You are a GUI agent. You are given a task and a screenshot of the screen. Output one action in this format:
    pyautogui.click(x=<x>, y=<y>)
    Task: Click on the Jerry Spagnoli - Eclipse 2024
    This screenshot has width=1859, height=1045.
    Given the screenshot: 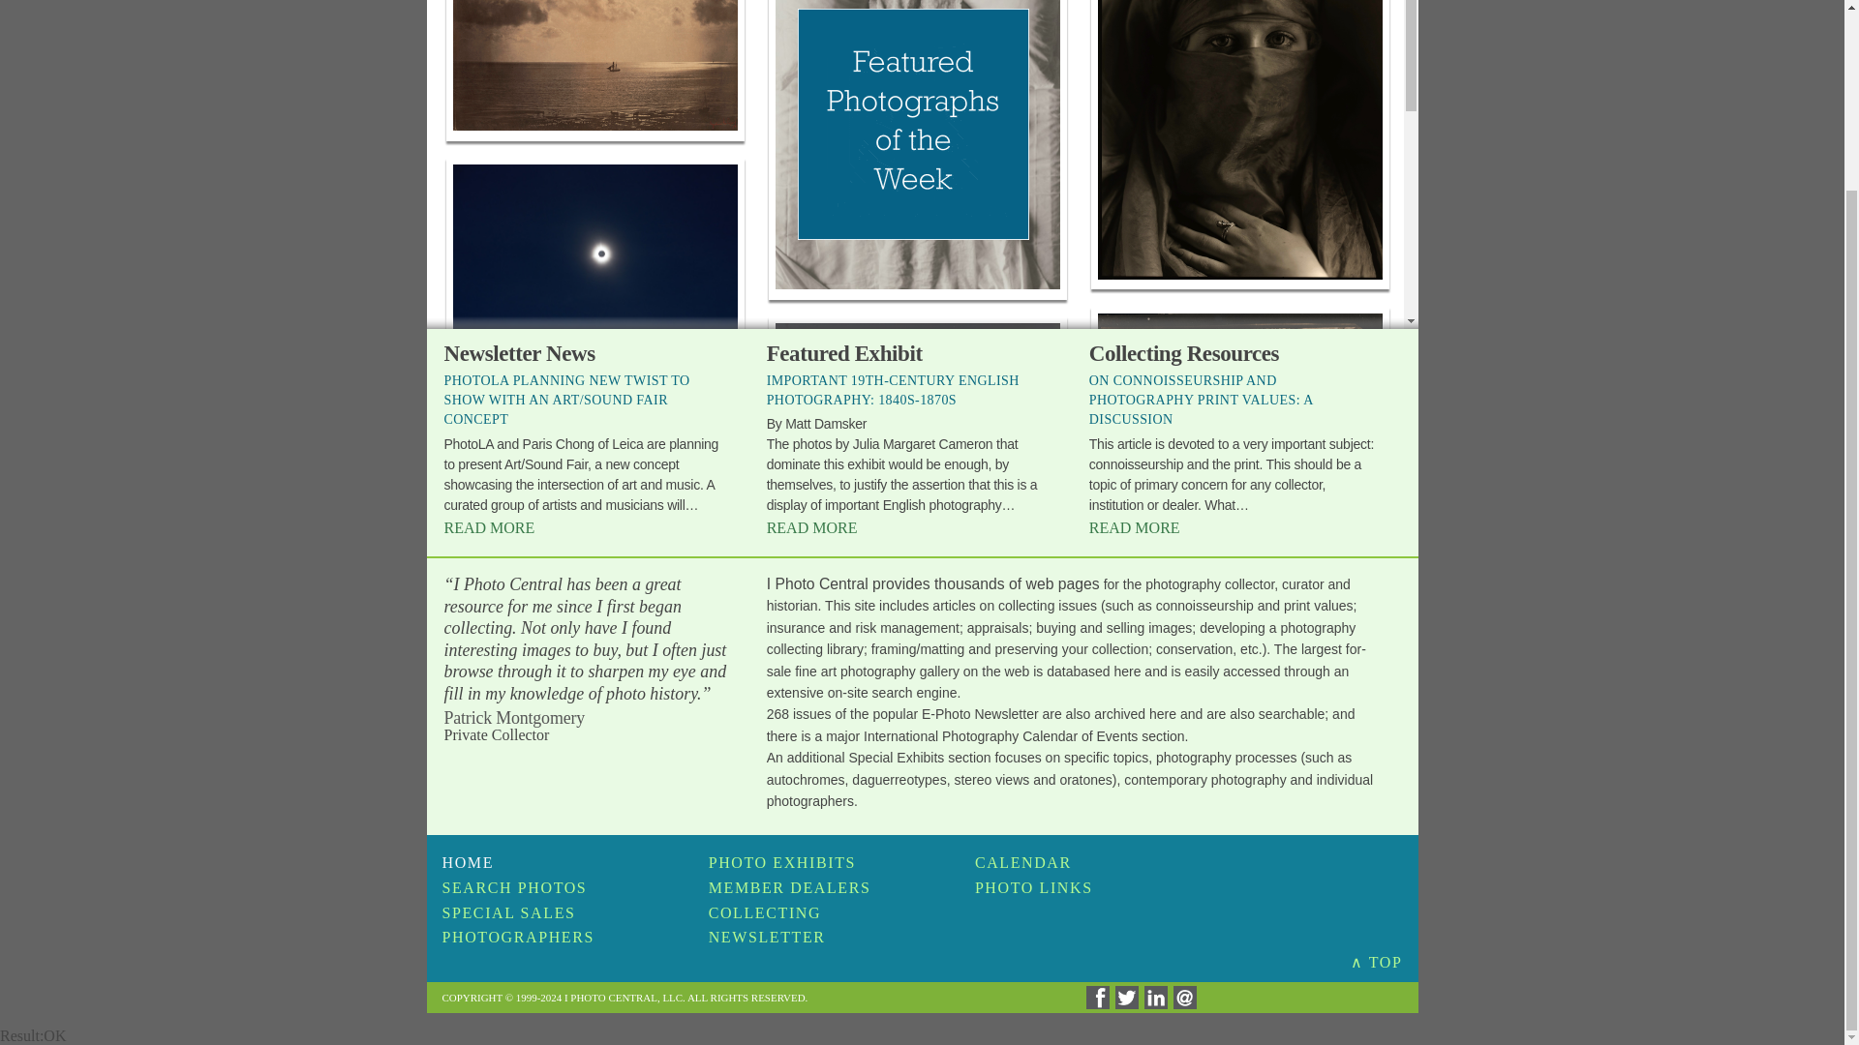 What is the action you would take?
    pyautogui.click(x=595, y=449)
    